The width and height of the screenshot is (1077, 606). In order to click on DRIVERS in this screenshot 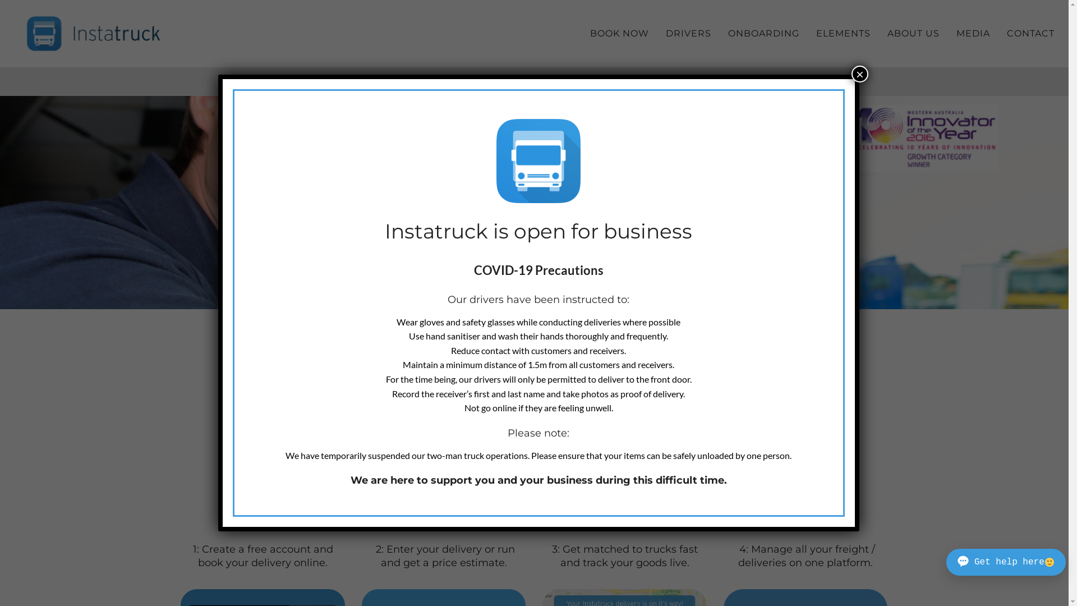, I will do `click(689, 34)`.